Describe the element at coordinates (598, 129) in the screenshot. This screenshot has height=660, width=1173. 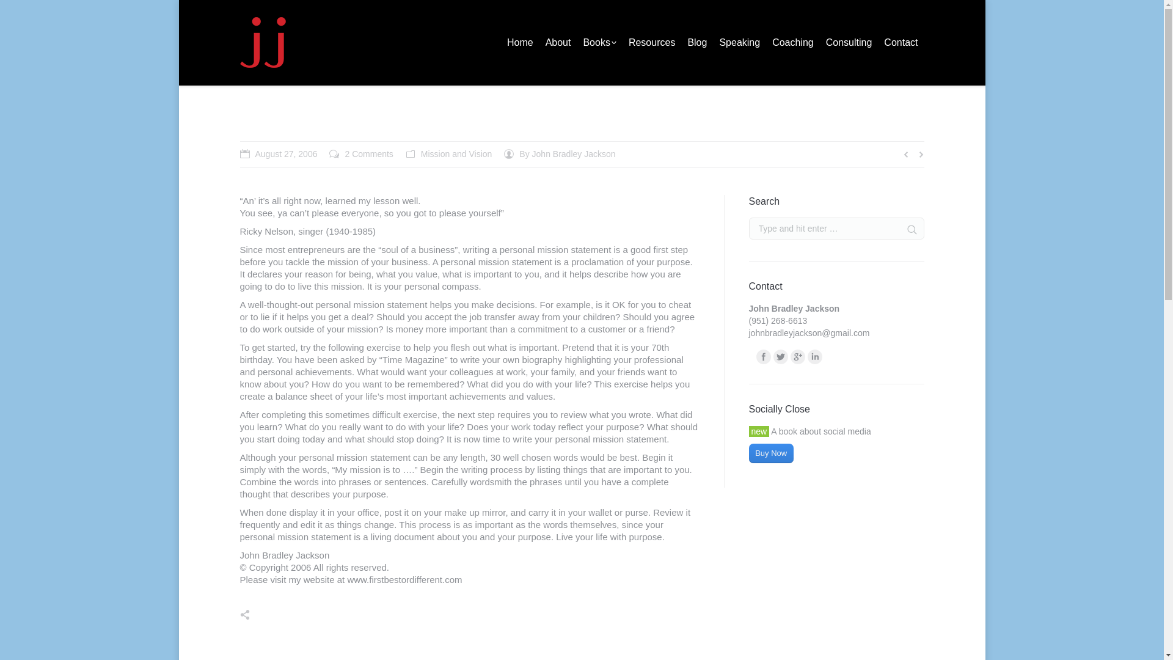
I see `Mission and Vision` at that location.